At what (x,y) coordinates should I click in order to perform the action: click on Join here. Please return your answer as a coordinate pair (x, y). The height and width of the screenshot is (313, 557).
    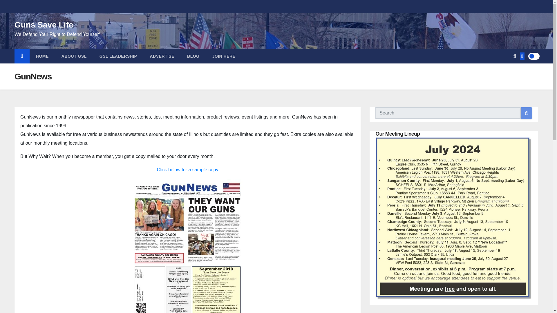
    Looking at the image, I should click on (224, 56).